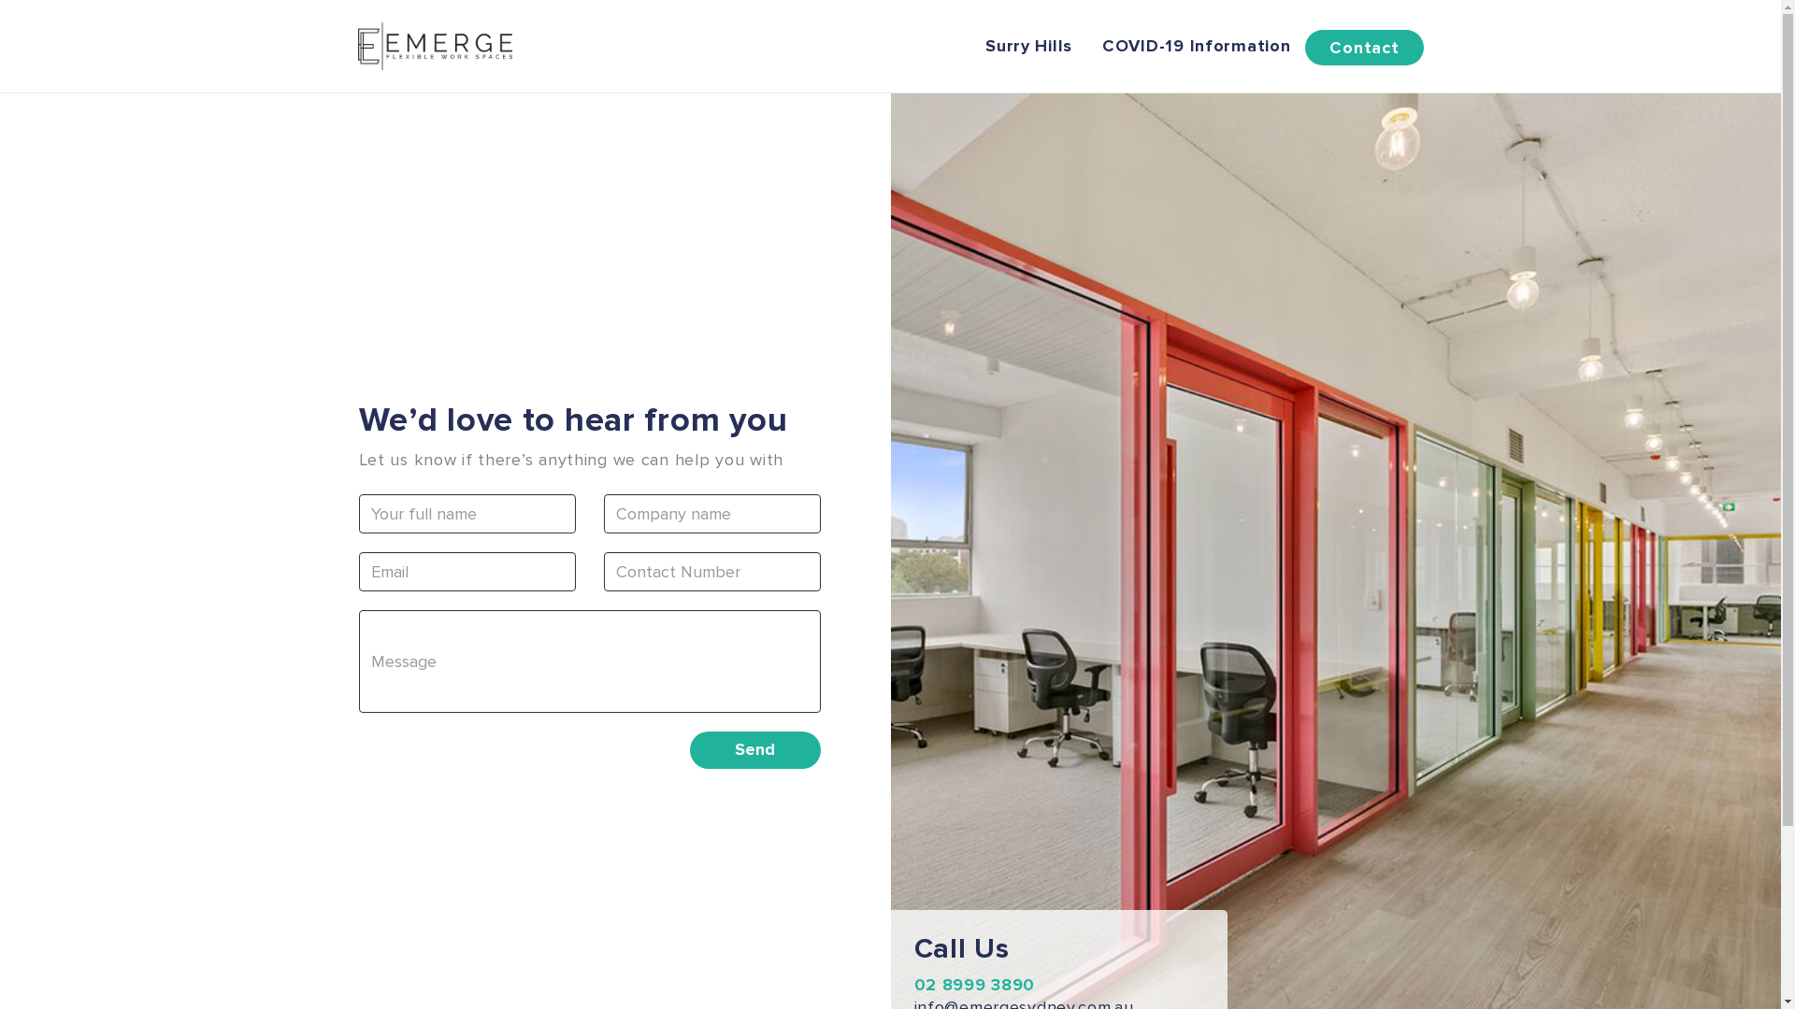  I want to click on 02 8999 3890, so click(975, 985).